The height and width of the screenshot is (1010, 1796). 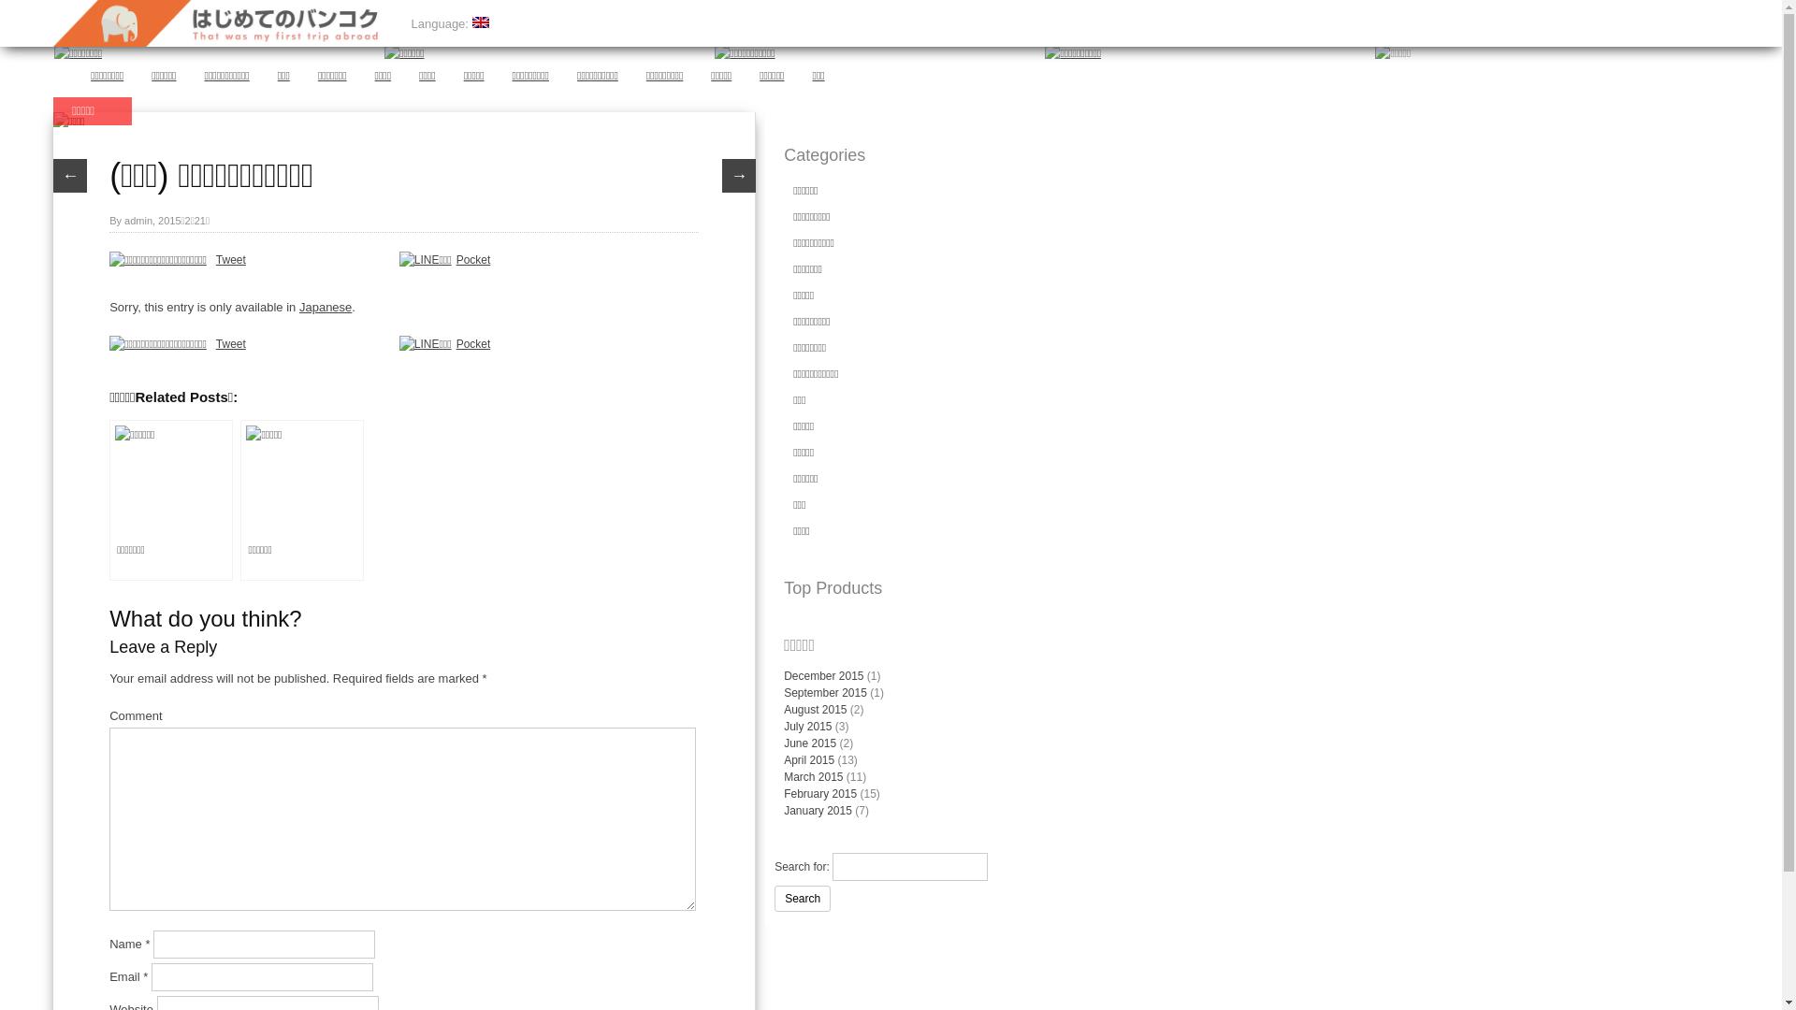 What do you see at coordinates (809, 760) in the screenshot?
I see `April 2015` at bounding box center [809, 760].